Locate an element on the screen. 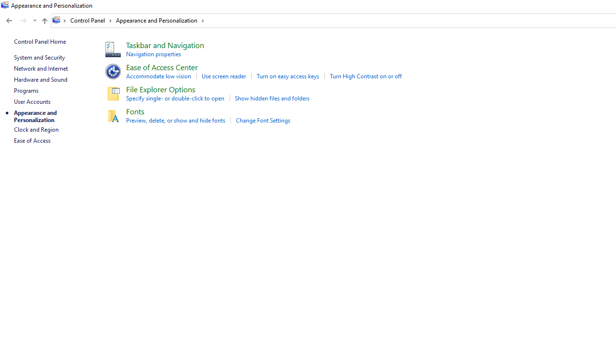 This screenshot has width=616, height=346. System is located at coordinates (5, 5).